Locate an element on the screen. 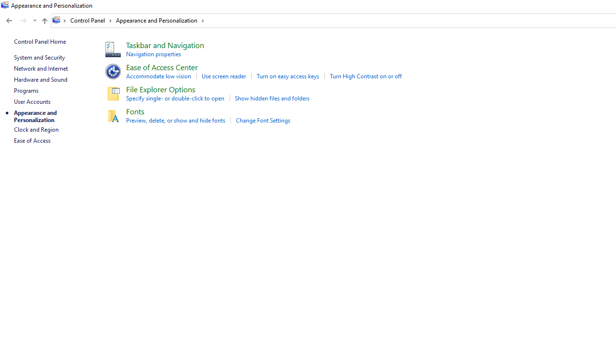 This screenshot has width=616, height=346. System is located at coordinates (5, 5).